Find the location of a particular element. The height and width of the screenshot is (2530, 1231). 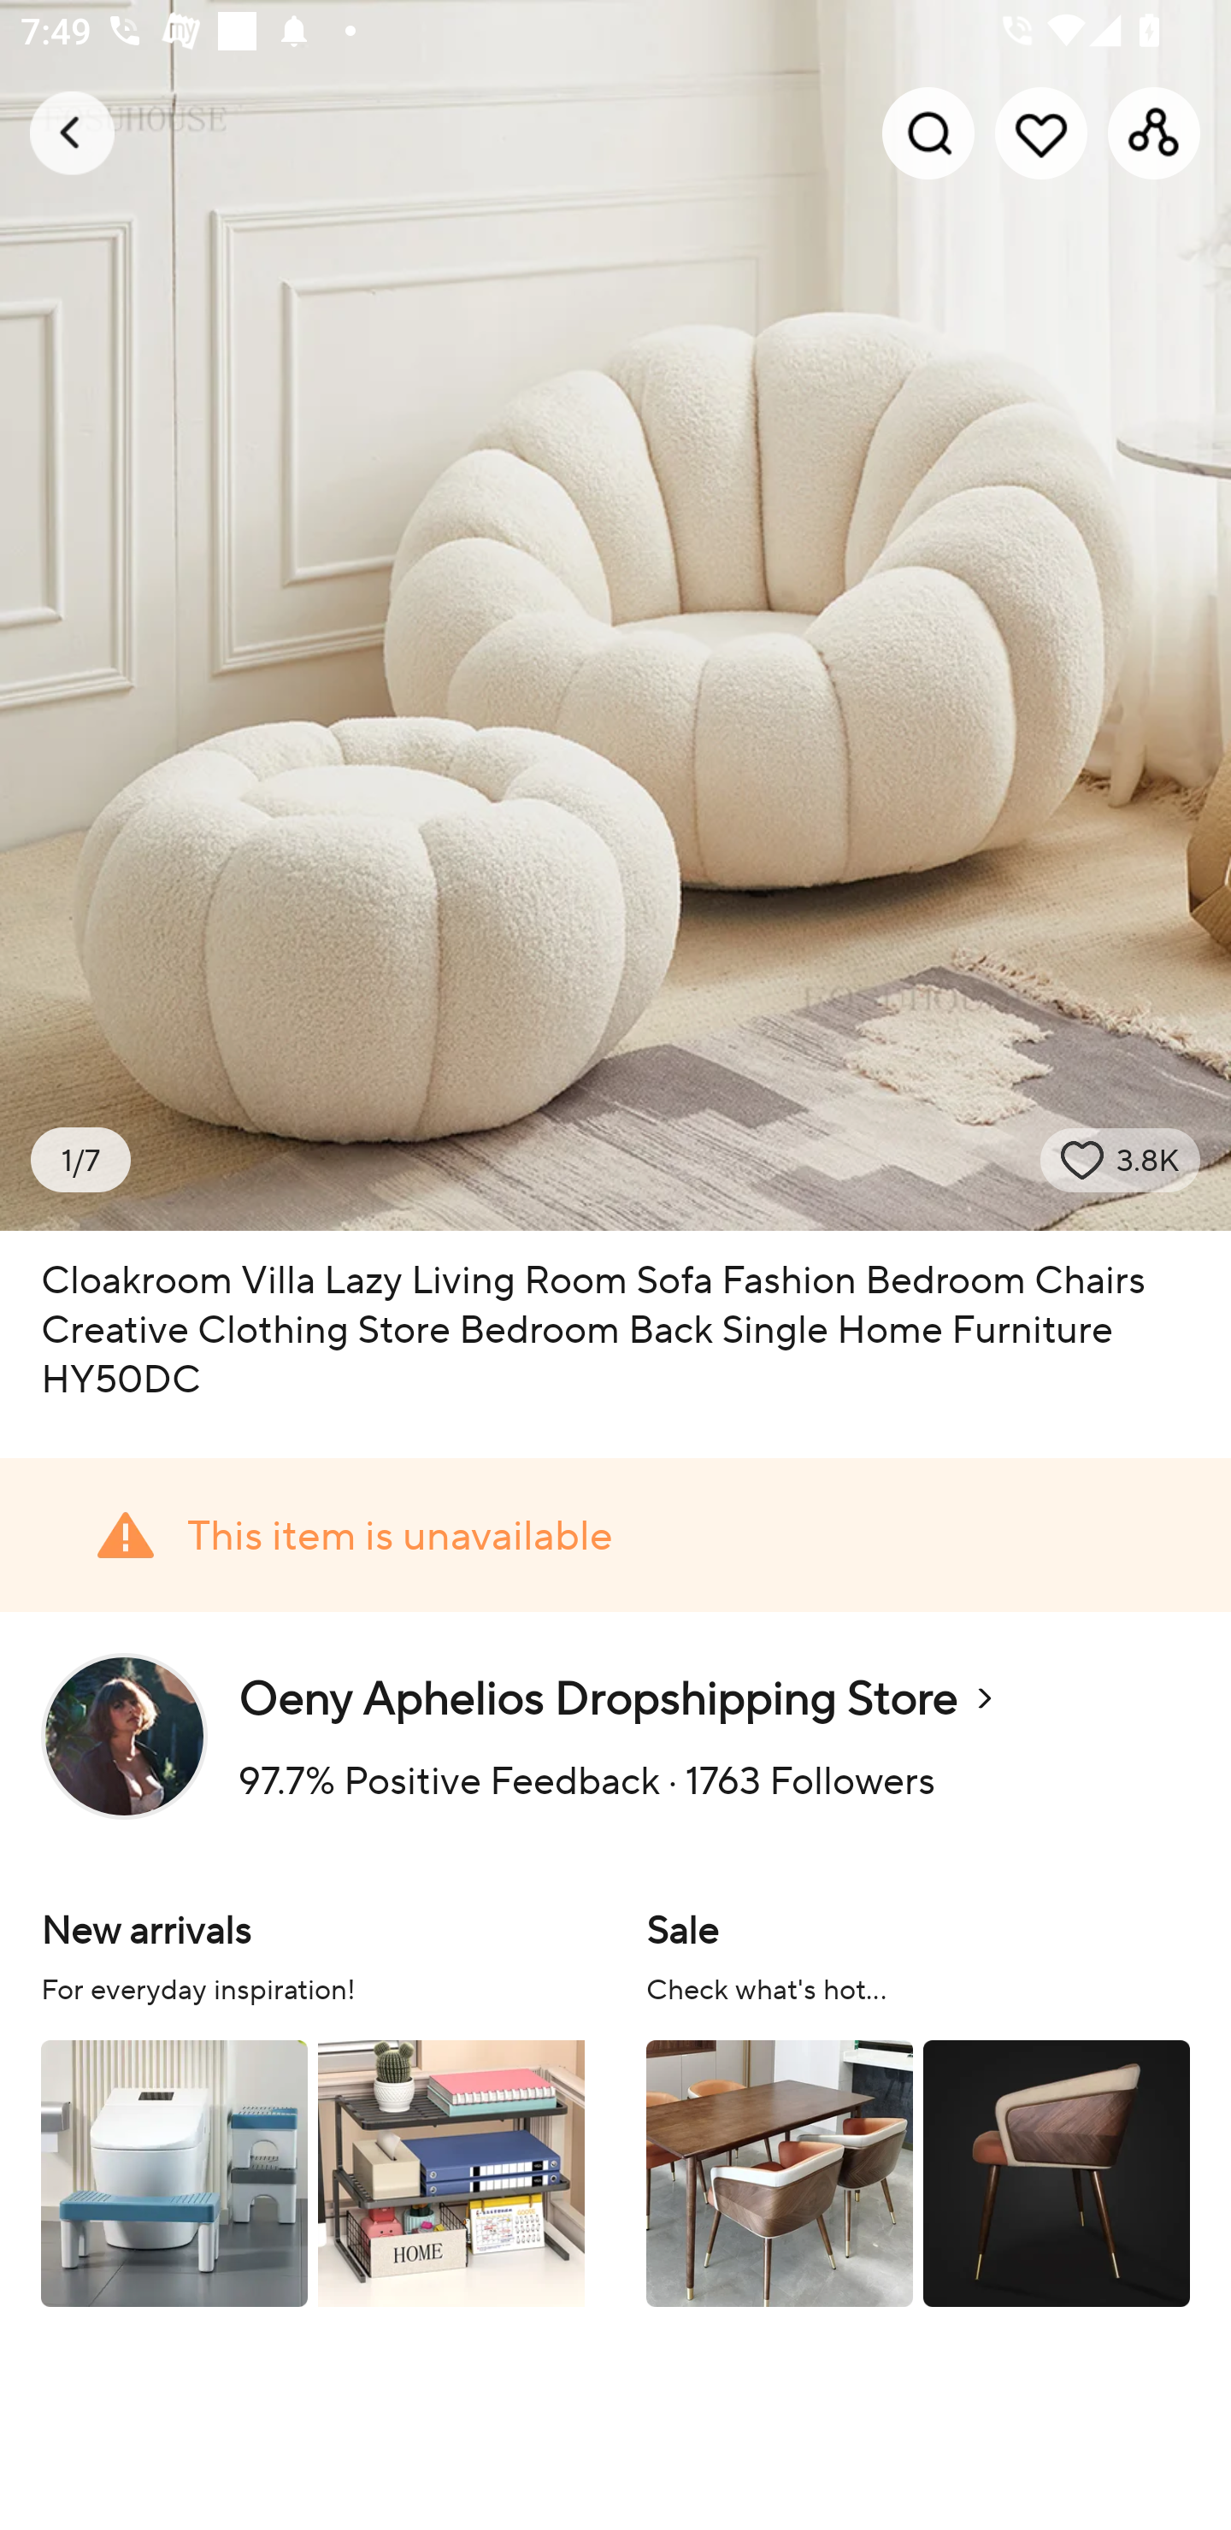

Navigate up is located at coordinates (72, 132).